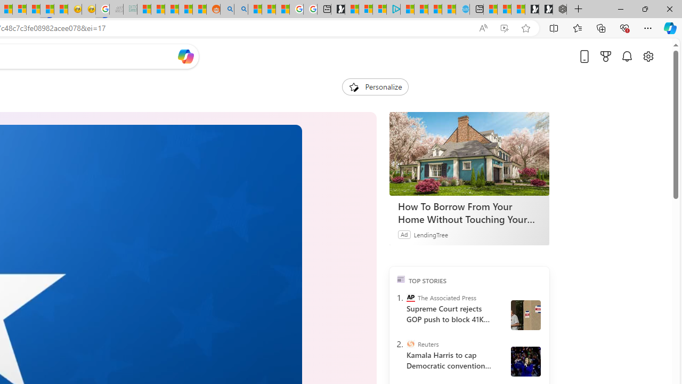  Describe the element at coordinates (525, 362) in the screenshot. I see ` Harris and Walz campaign in Wisconsin` at that location.